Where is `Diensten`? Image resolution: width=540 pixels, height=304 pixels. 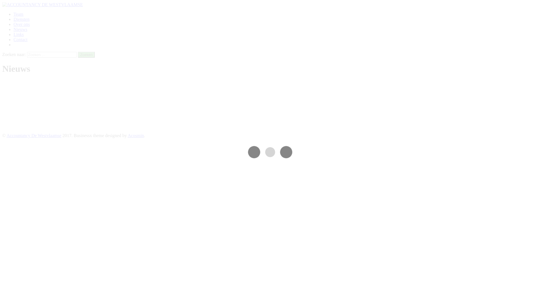
Diensten is located at coordinates (21, 19).